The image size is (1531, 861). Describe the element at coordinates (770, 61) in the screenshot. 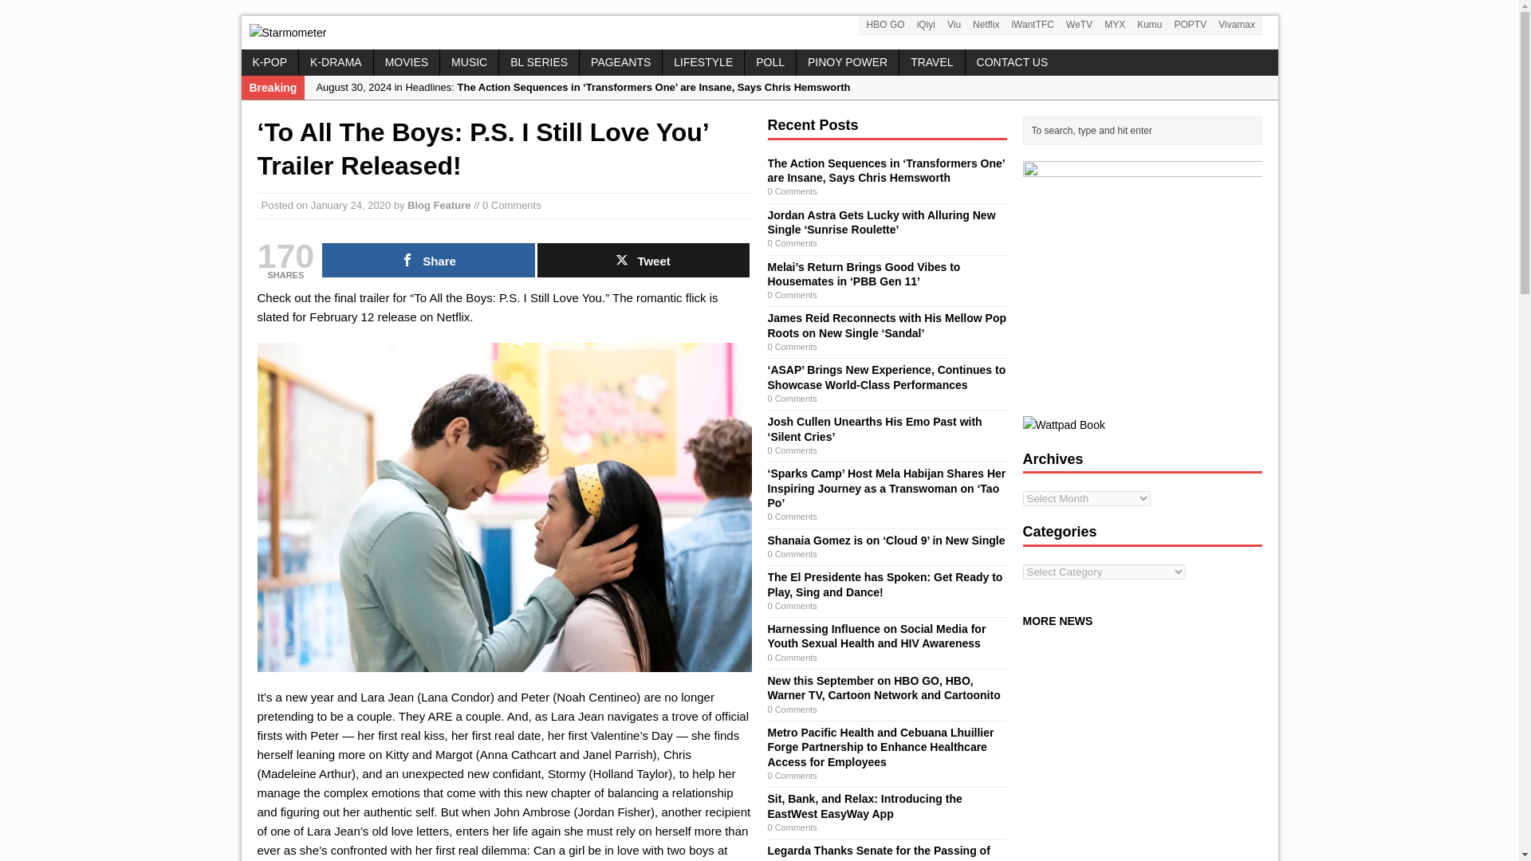

I see `POLL` at that location.